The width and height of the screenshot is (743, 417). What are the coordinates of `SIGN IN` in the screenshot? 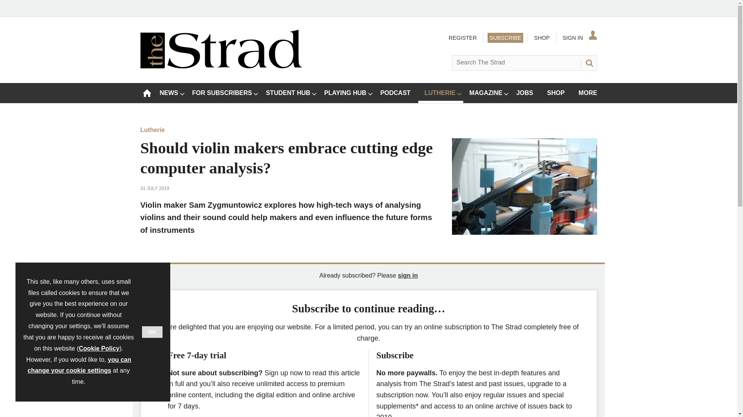 It's located at (579, 38).